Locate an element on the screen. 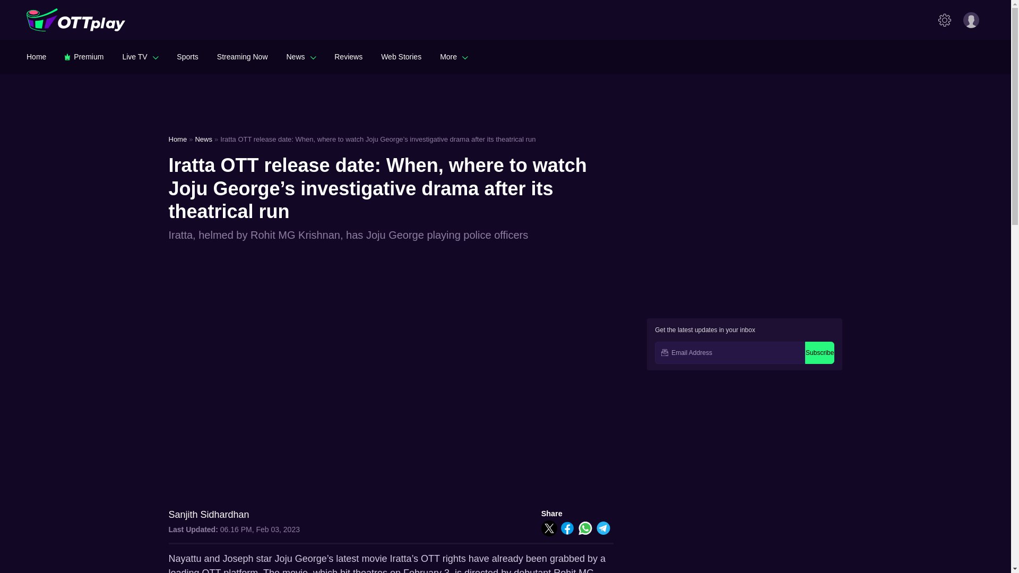 This screenshot has height=573, width=1019. Premium is located at coordinates (84, 56).